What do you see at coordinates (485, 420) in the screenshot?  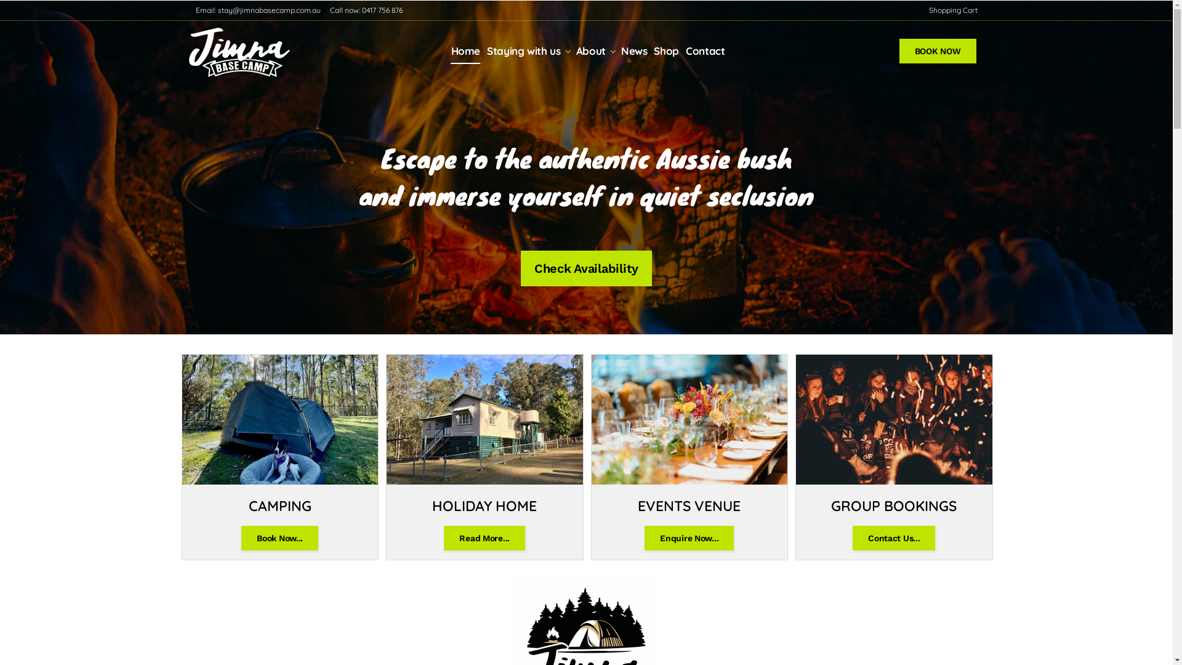 I see `holiday-house-jimna-base-camp` at bounding box center [485, 420].